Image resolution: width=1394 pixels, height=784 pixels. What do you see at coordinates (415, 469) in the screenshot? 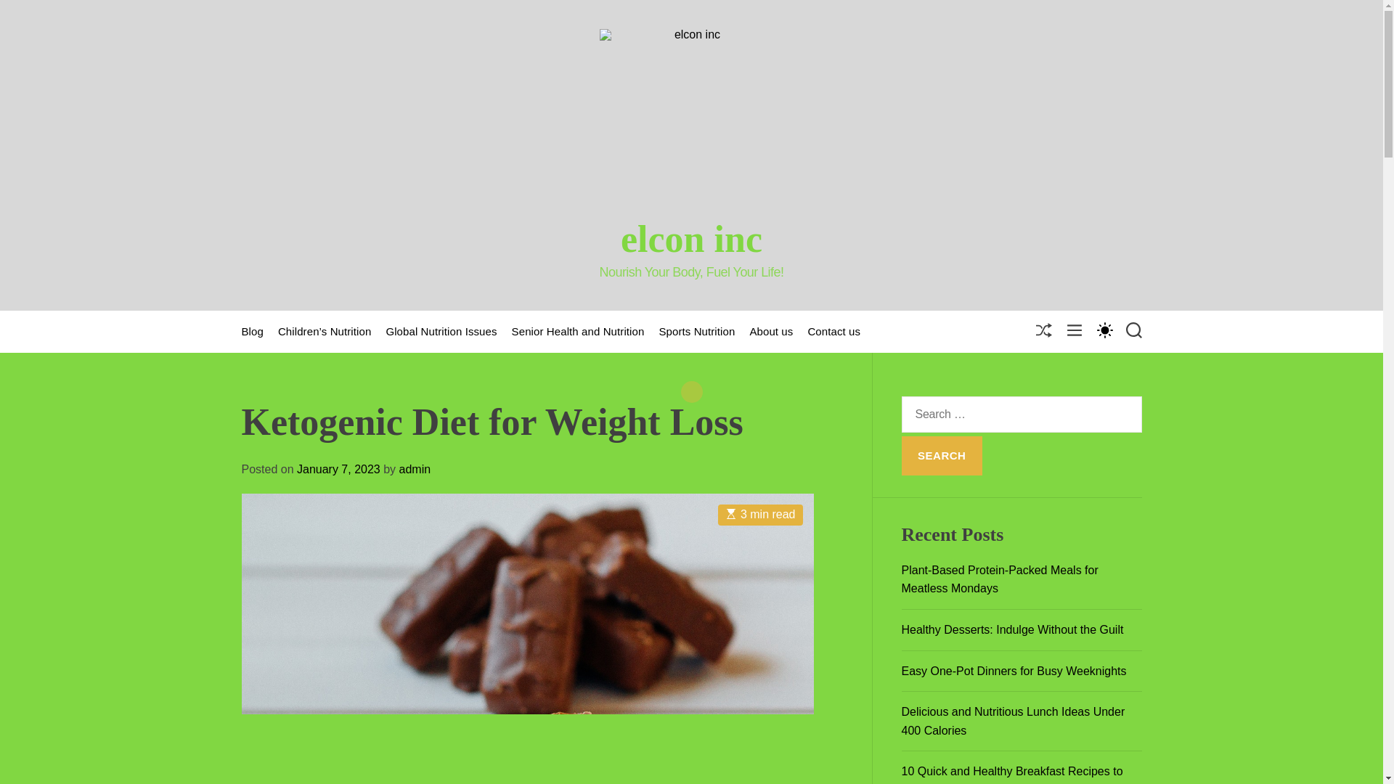
I see `admin` at bounding box center [415, 469].